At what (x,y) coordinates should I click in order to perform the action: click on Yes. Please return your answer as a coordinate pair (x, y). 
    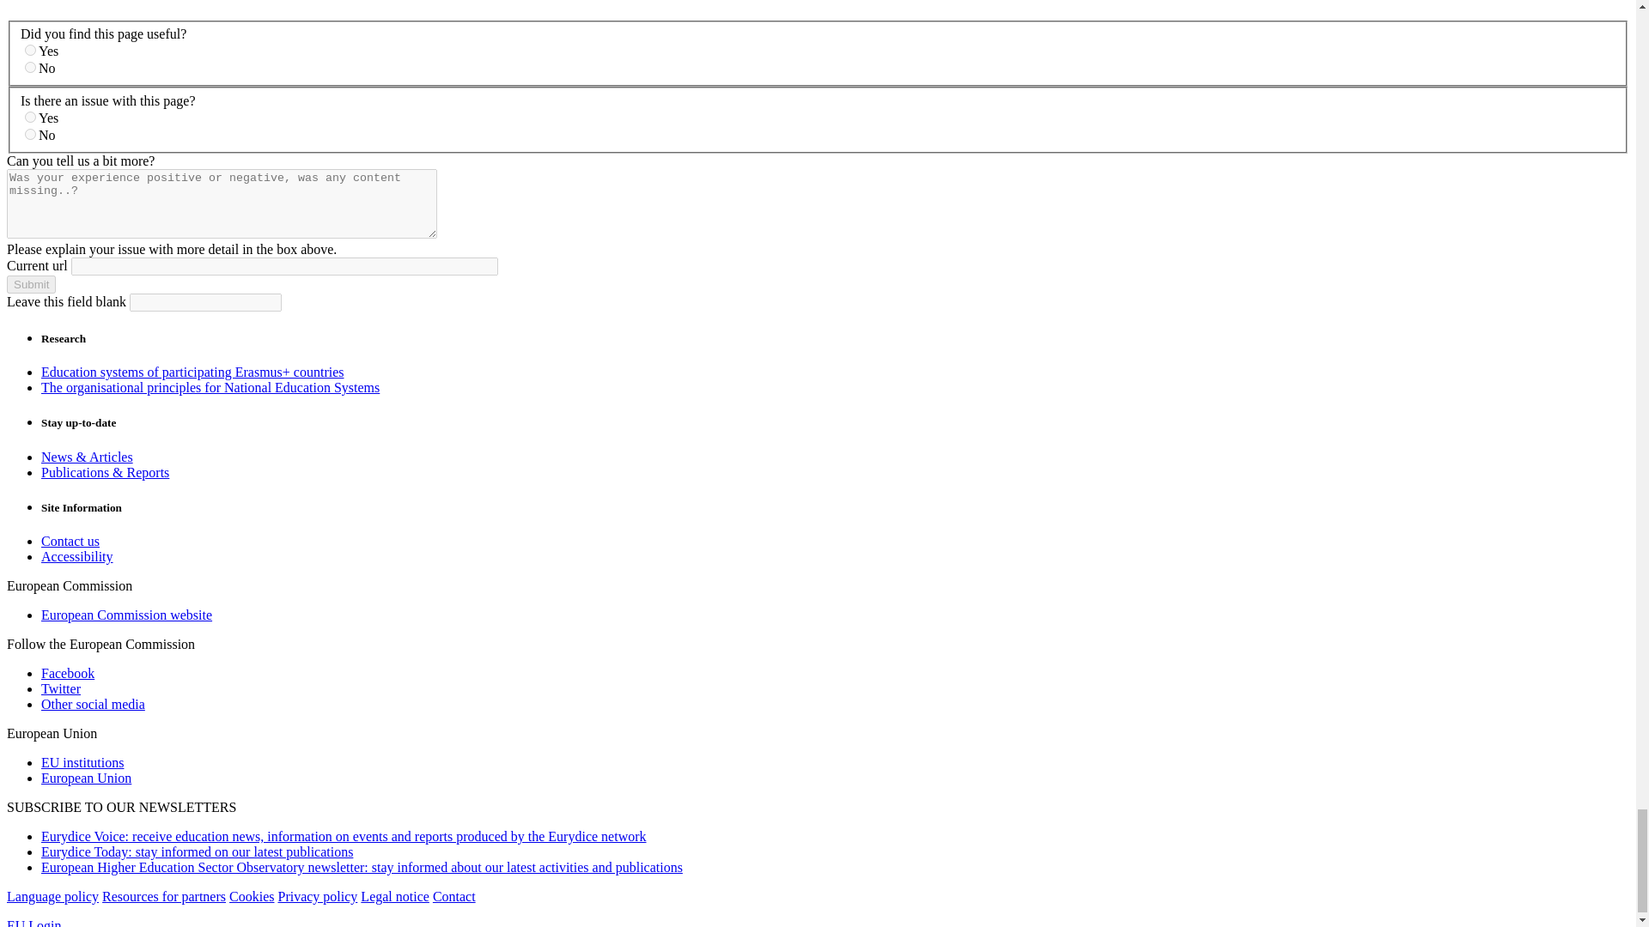
    Looking at the image, I should click on (30, 117).